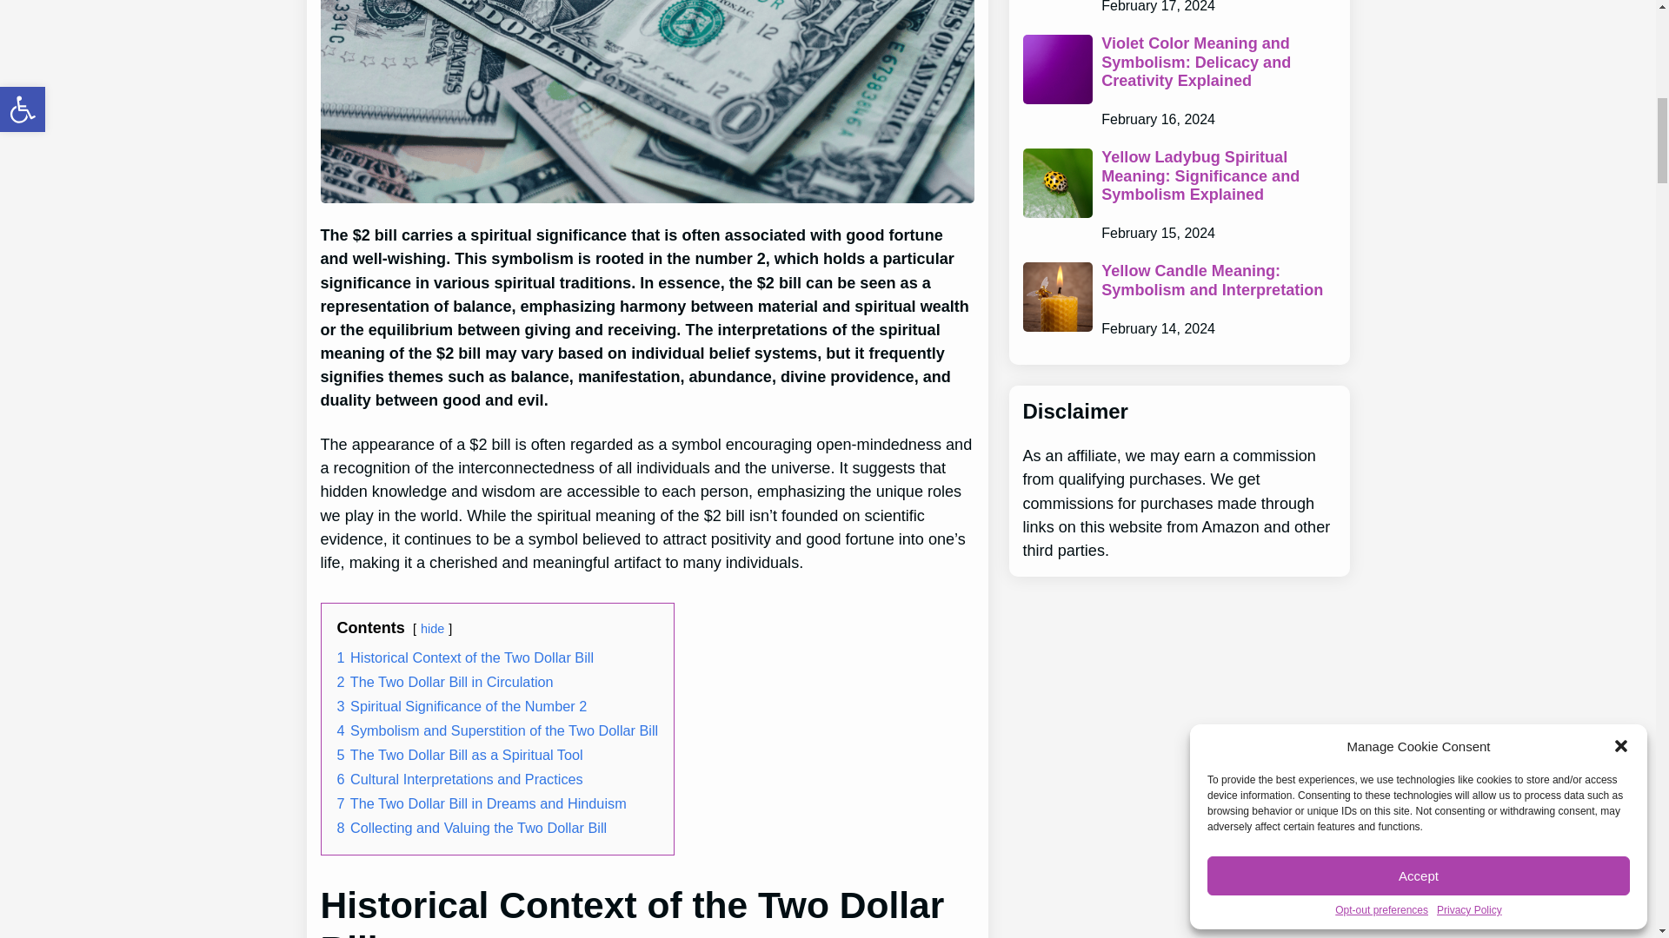  What do you see at coordinates (459, 778) in the screenshot?
I see `6 Cultural Interpretations and Practices` at bounding box center [459, 778].